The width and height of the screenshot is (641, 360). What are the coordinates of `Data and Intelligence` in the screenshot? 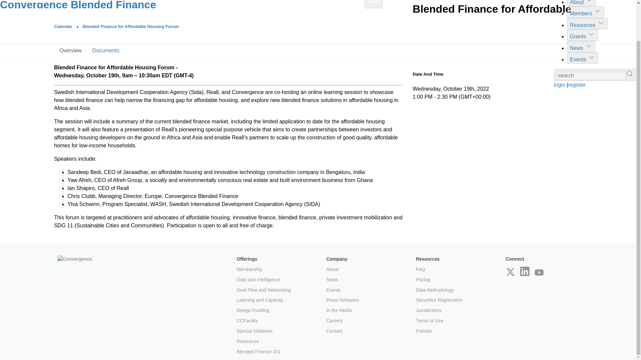 It's located at (258, 279).